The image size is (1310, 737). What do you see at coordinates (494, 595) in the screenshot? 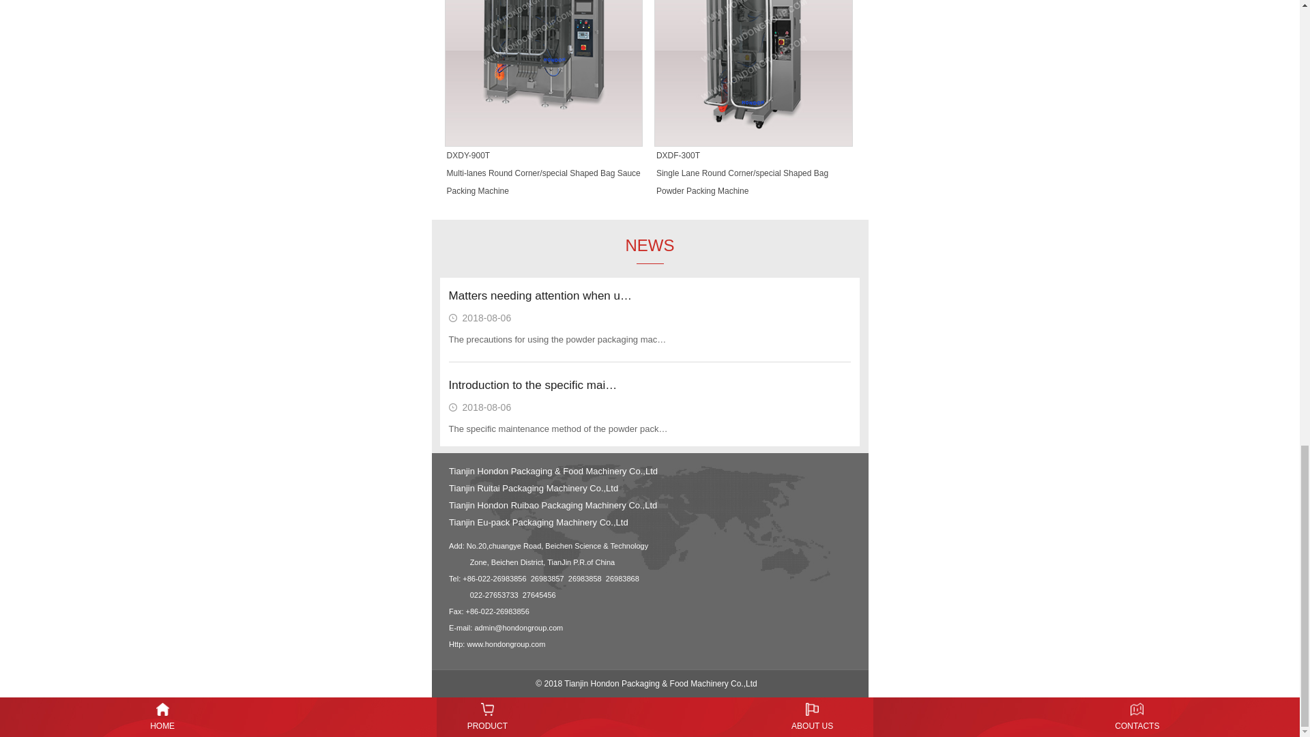
I see `022-27653733` at bounding box center [494, 595].